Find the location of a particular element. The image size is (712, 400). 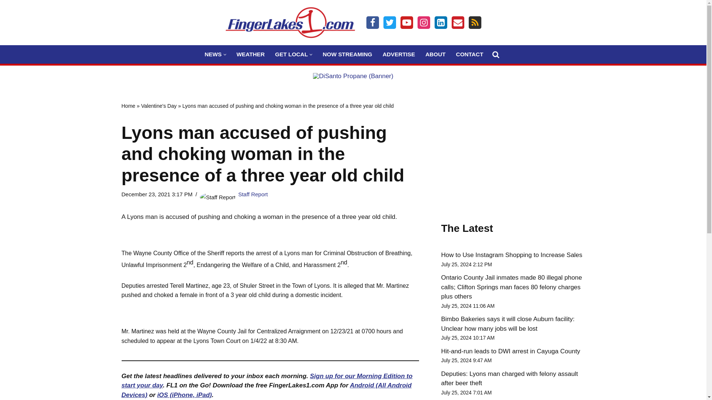

Posts by Staff Report is located at coordinates (253, 194).